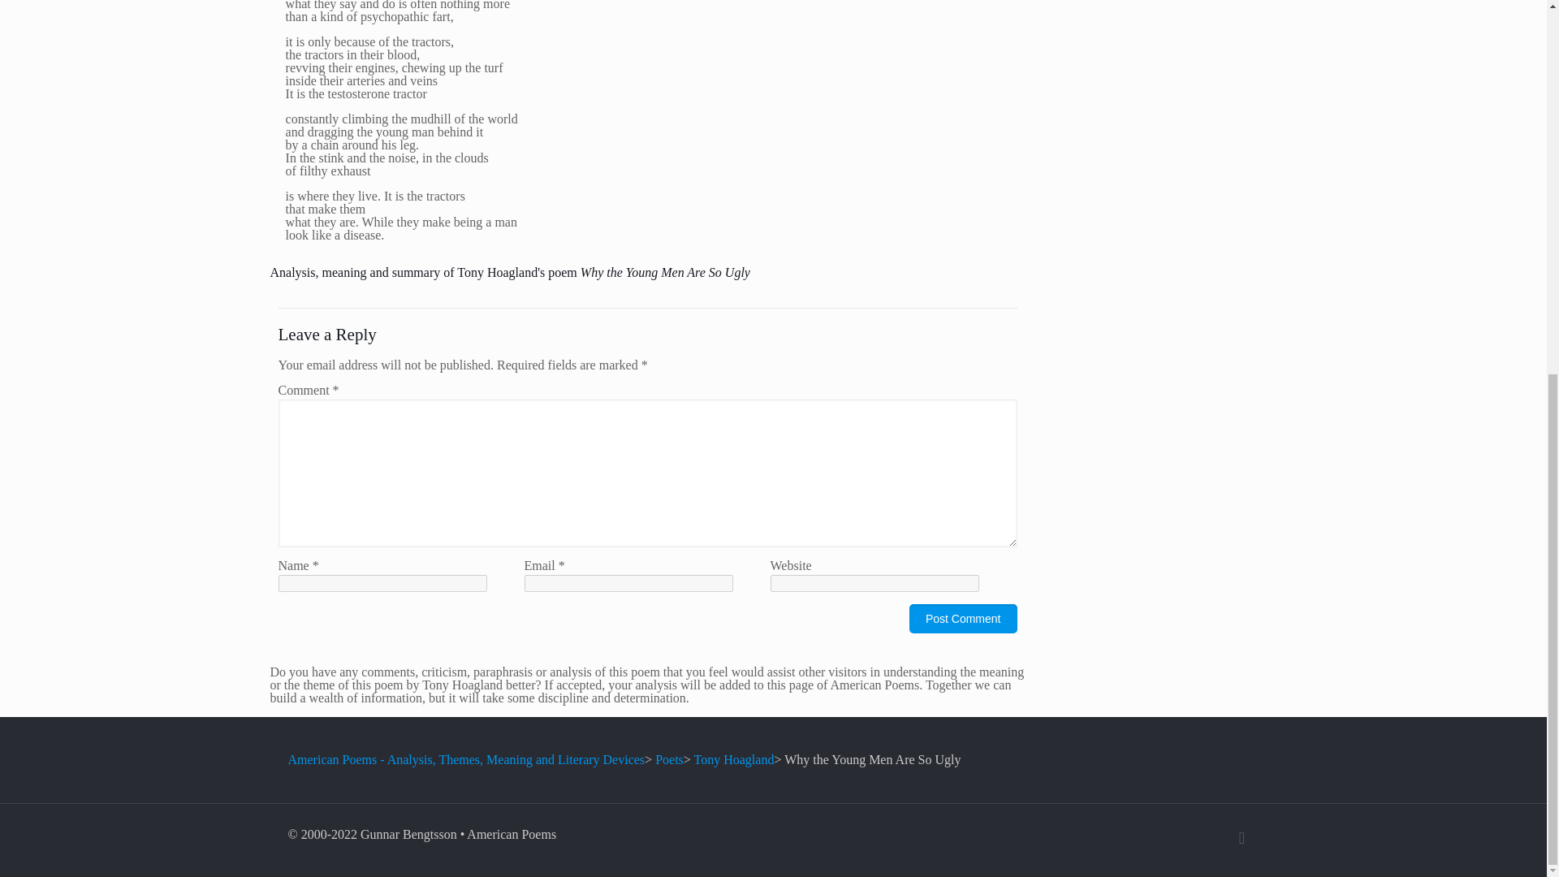  What do you see at coordinates (669, 758) in the screenshot?
I see `Go to Poets.` at bounding box center [669, 758].